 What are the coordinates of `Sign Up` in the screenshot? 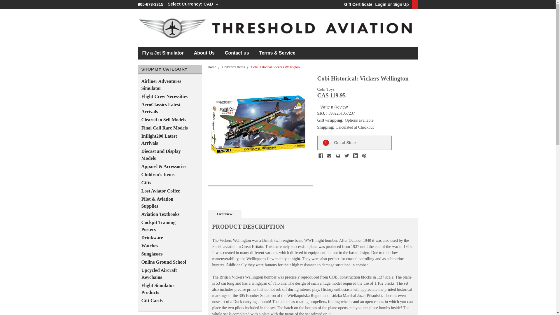 It's located at (400, 4).